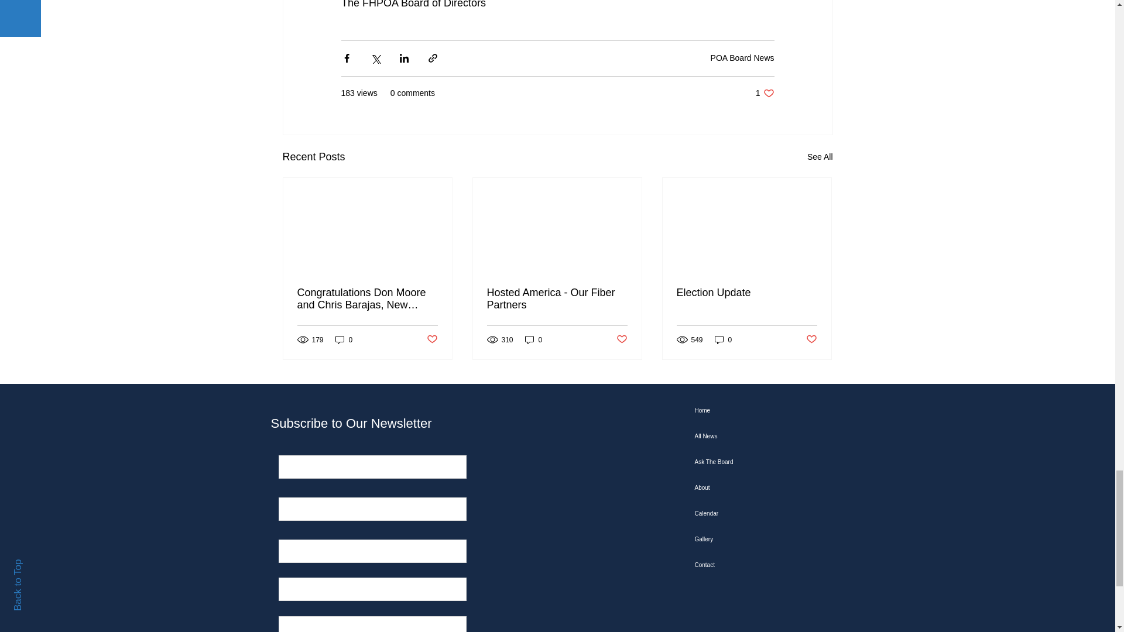 The width and height of the screenshot is (1124, 632). What do you see at coordinates (742, 57) in the screenshot?
I see `POA Board News` at bounding box center [742, 57].